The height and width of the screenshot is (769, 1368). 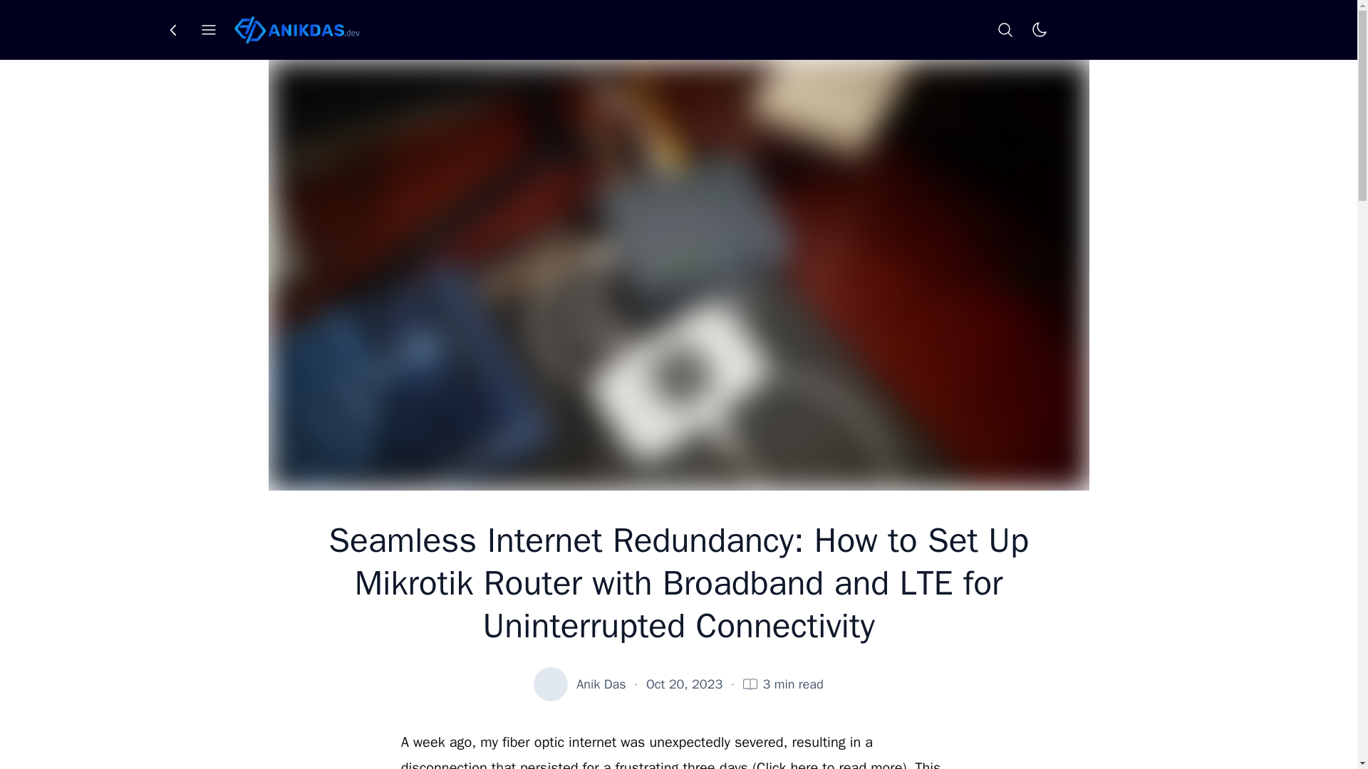 What do you see at coordinates (684, 684) in the screenshot?
I see `Oct 20, 2023` at bounding box center [684, 684].